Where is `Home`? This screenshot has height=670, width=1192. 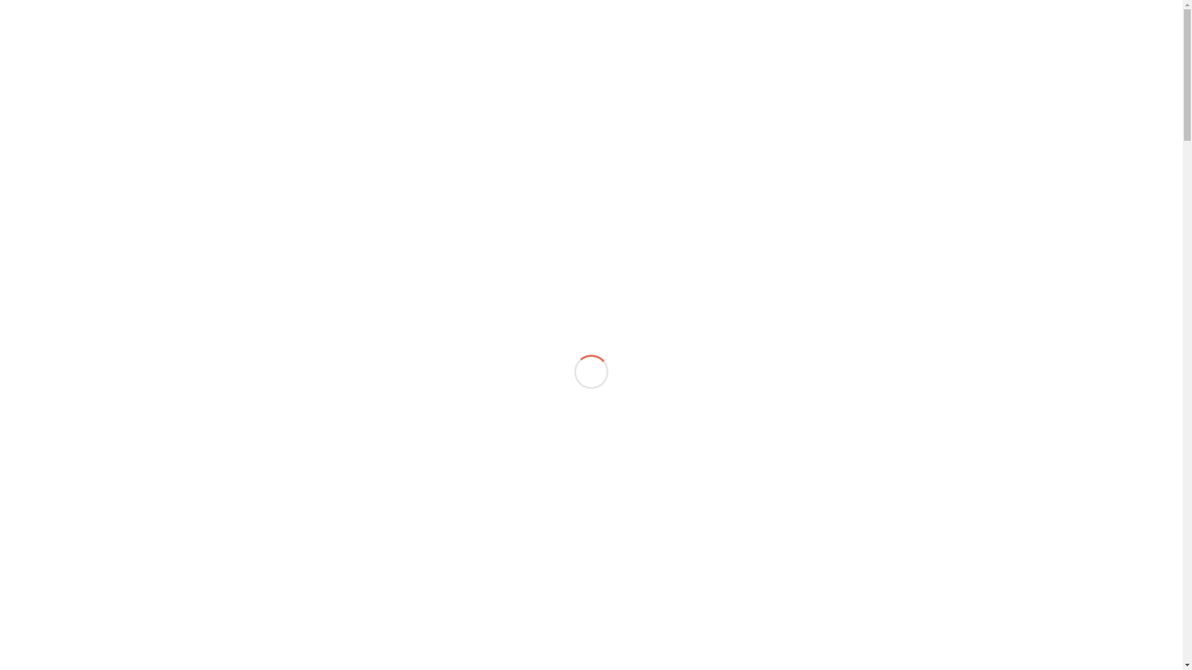 Home is located at coordinates (775, 103).